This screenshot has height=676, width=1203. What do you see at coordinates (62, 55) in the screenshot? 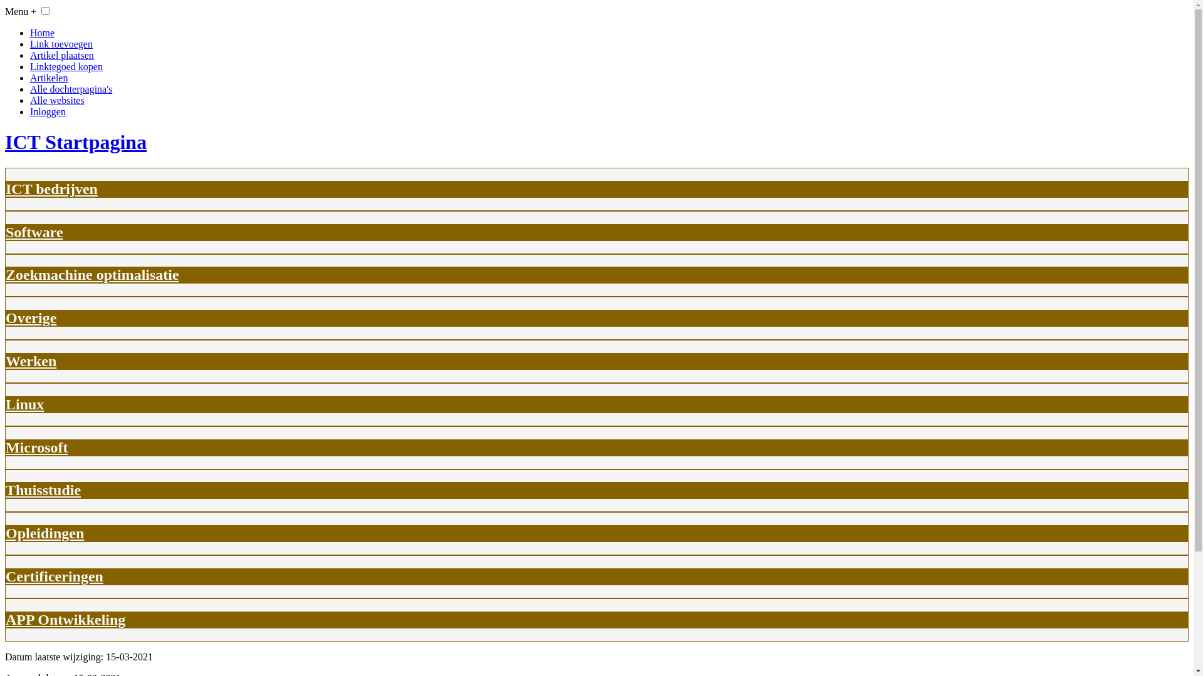
I see `Artikel plaatsen` at bounding box center [62, 55].